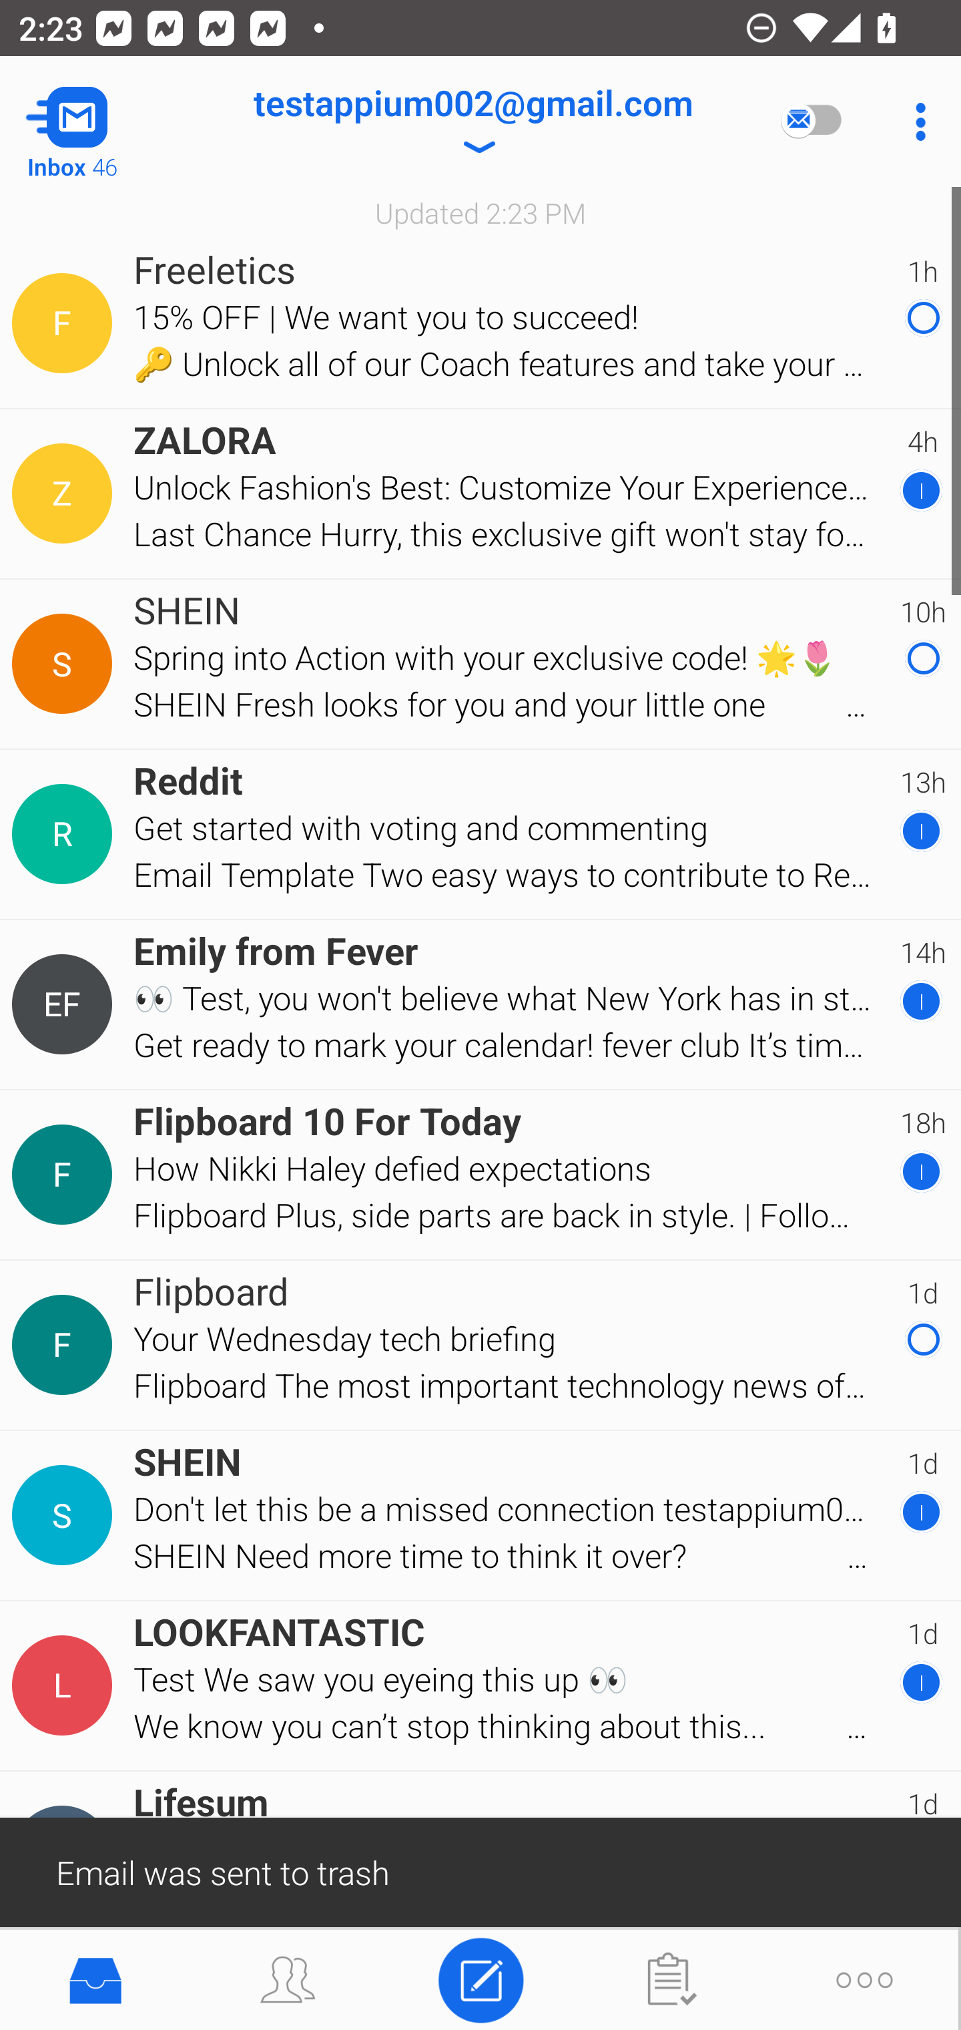 The image size is (961, 2030). Describe the element at coordinates (480, 212) in the screenshot. I see `Updated 2:23 PM` at that location.